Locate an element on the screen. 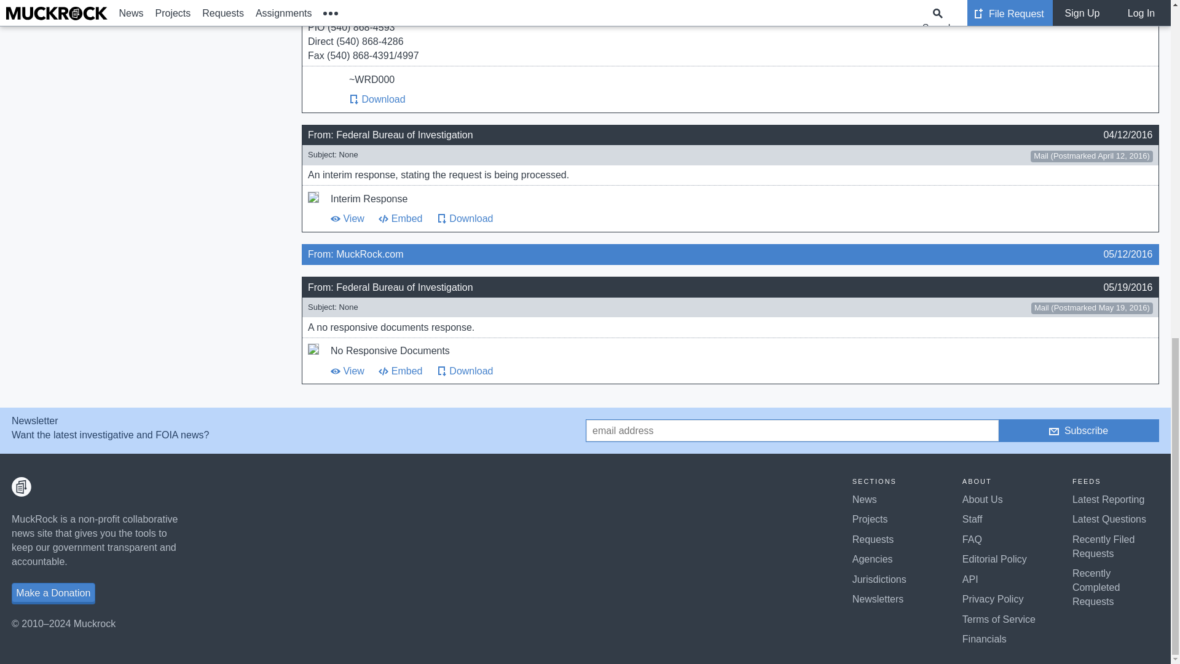 This screenshot has height=664, width=1180. Download An arrow pointing down is located at coordinates (441, 371).